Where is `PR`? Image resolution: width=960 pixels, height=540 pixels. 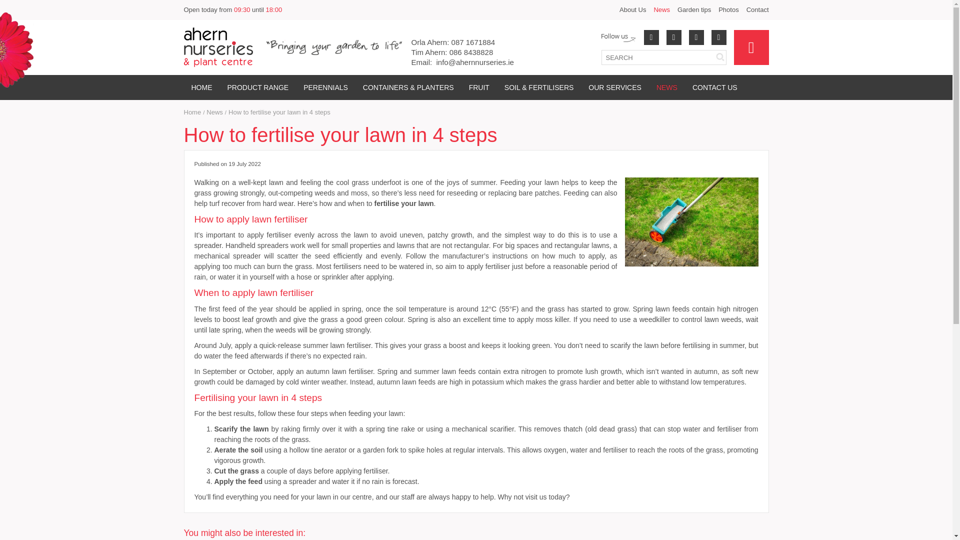 PR is located at coordinates (673, 37).